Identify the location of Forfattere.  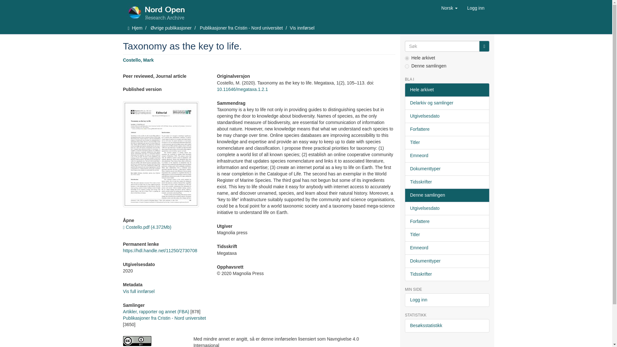
(447, 129).